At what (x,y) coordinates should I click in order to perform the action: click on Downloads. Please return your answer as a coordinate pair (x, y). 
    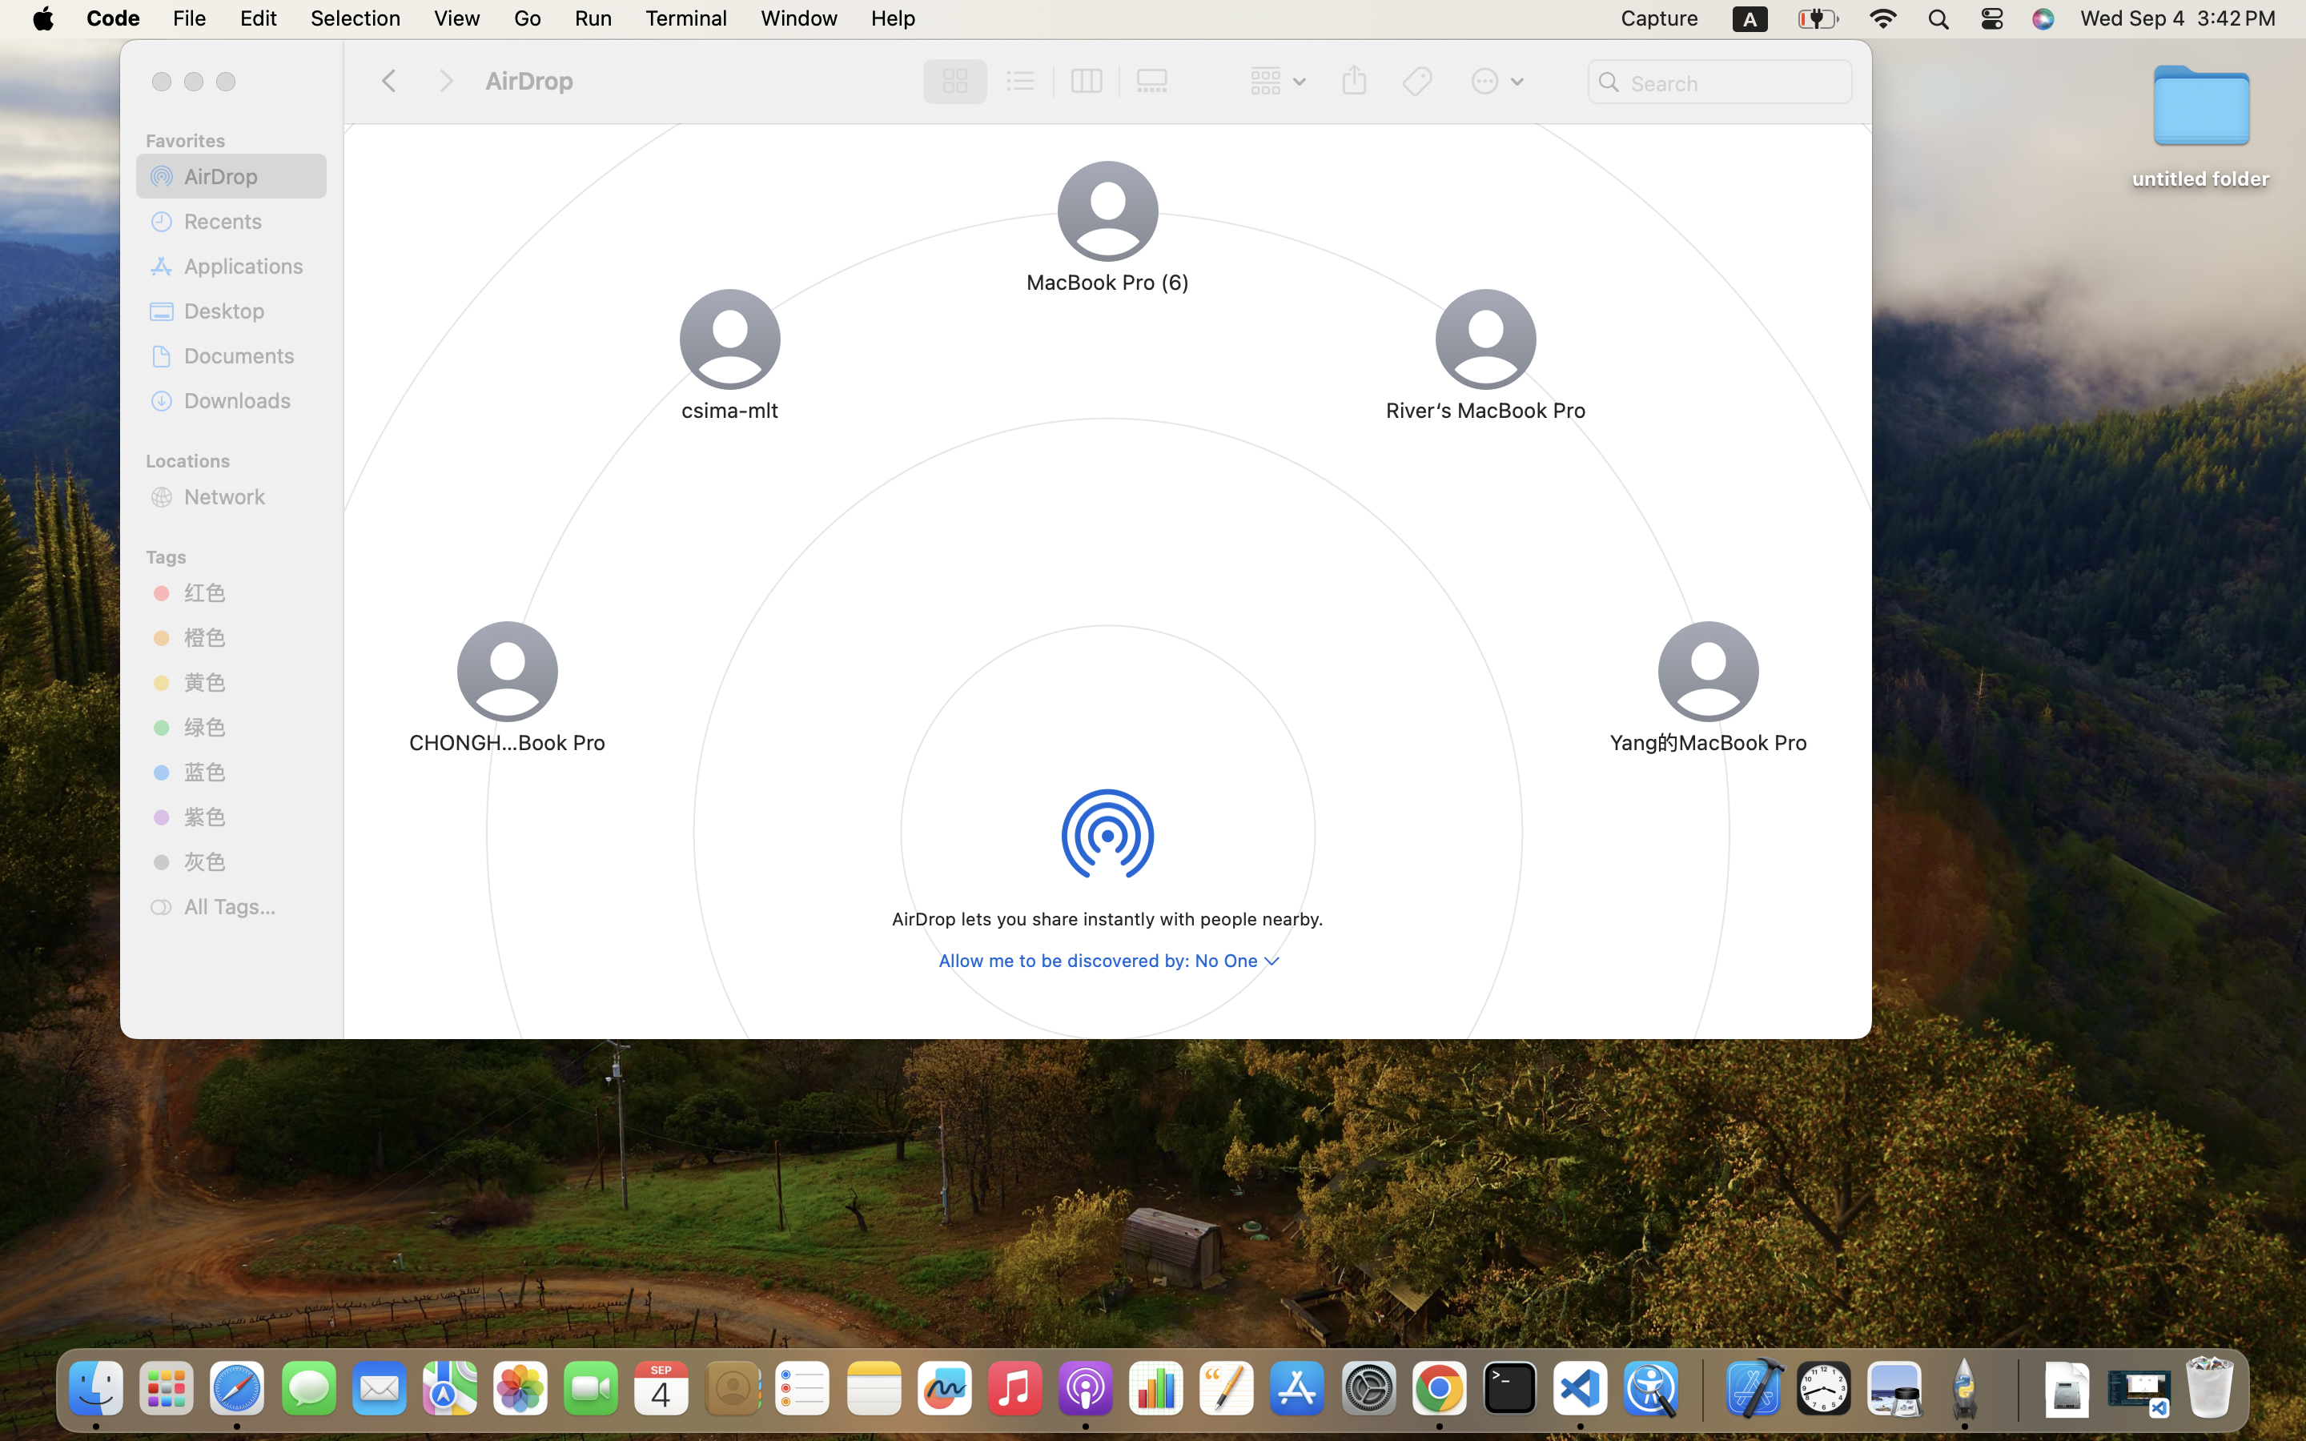
    Looking at the image, I should click on (249, 400).